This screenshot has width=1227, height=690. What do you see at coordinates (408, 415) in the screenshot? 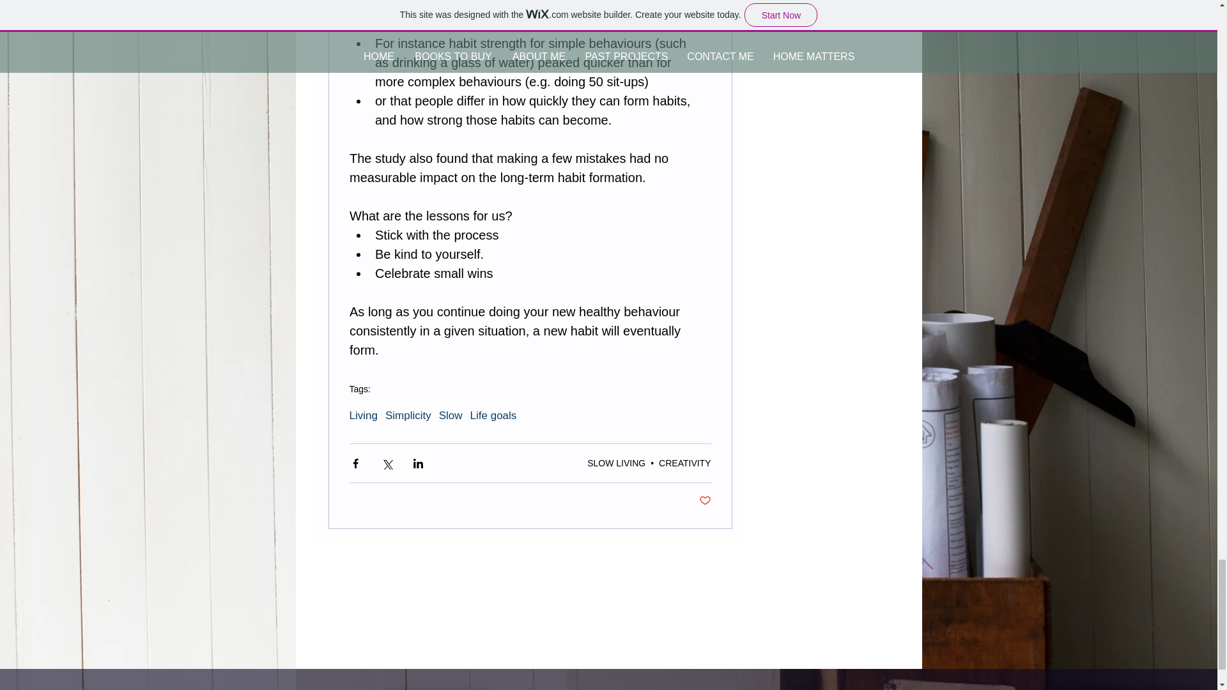
I see `Simplicity` at bounding box center [408, 415].